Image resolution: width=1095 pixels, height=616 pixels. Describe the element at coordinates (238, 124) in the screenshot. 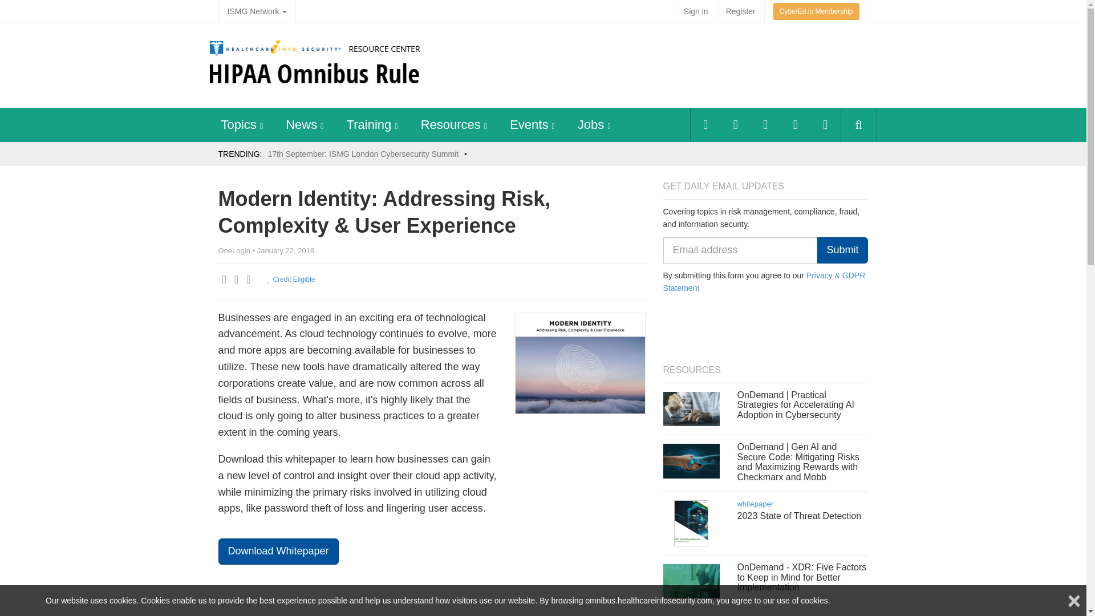

I see `Topics` at that location.